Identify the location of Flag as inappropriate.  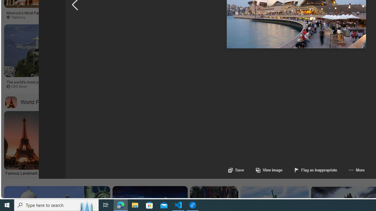
(310, 170).